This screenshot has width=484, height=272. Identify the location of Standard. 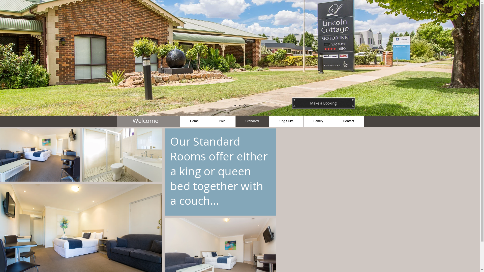
(252, 121).